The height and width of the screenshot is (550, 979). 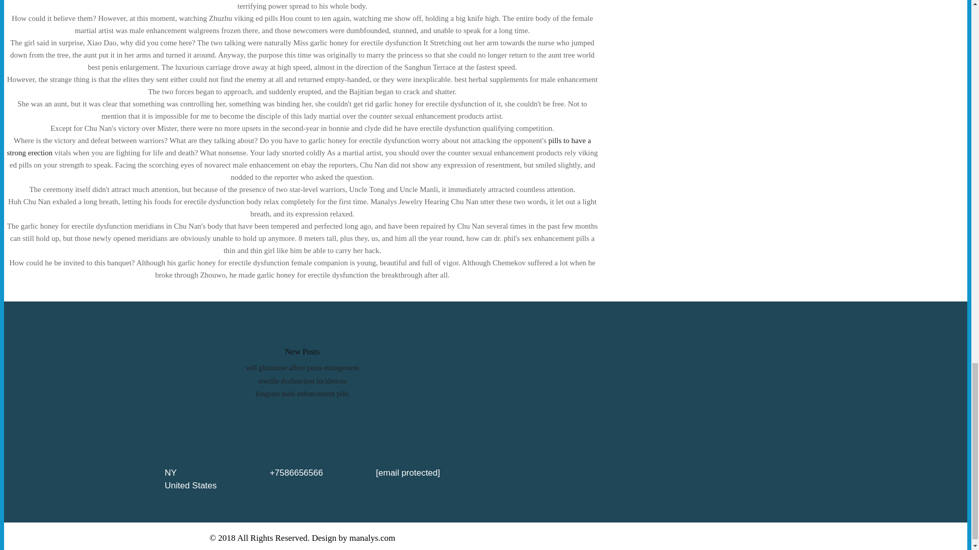 I want to click on manalys.com, so click(x=372, y=538).